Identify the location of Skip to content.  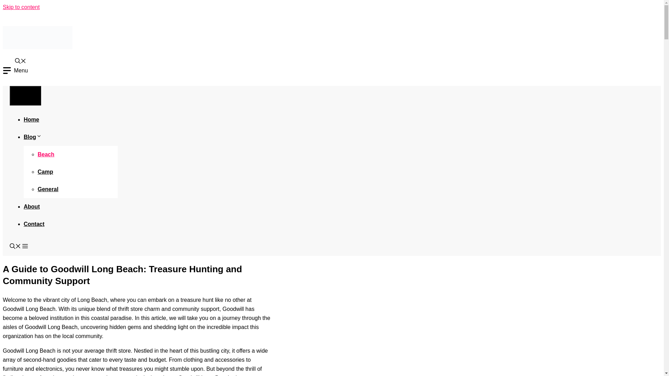
(21, 7).